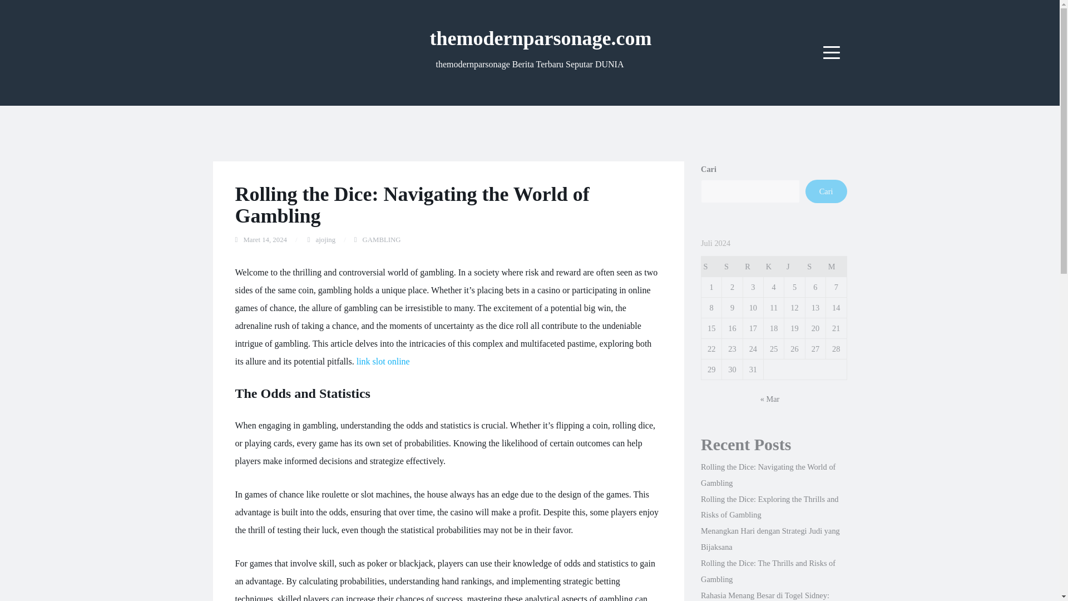 The image size is (1068, 601). What do you see at coordinates (773, 267) in the screenshot?
I see `Kamis` at bounding box center [773, 267].